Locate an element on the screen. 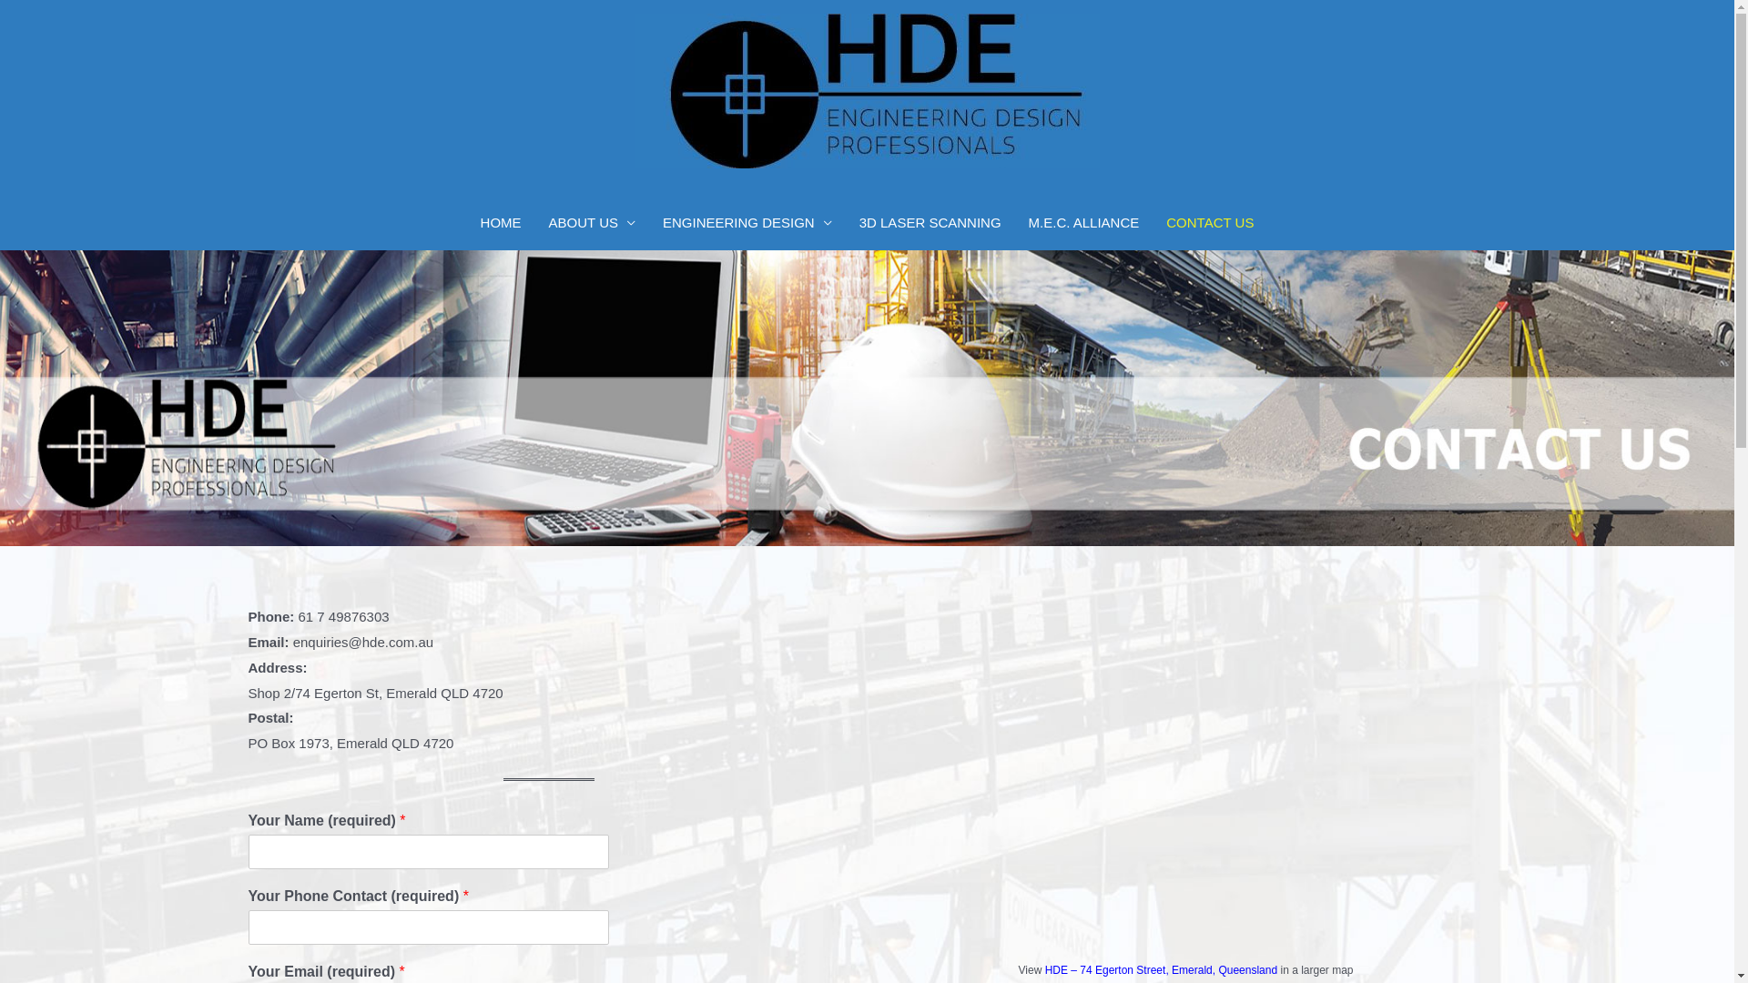  ENGINEERING DESIGN is located at coordinates (747, 223).